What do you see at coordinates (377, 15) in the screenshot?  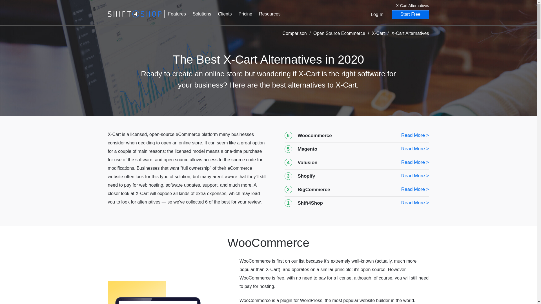 I see `Log In` at bounding box center [377, 15].